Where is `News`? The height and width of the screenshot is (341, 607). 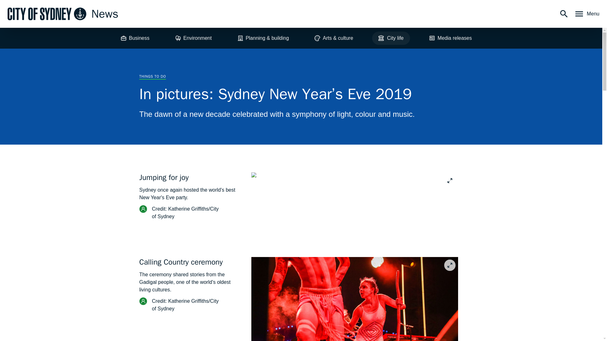
News is located at coordinates (63, 14).